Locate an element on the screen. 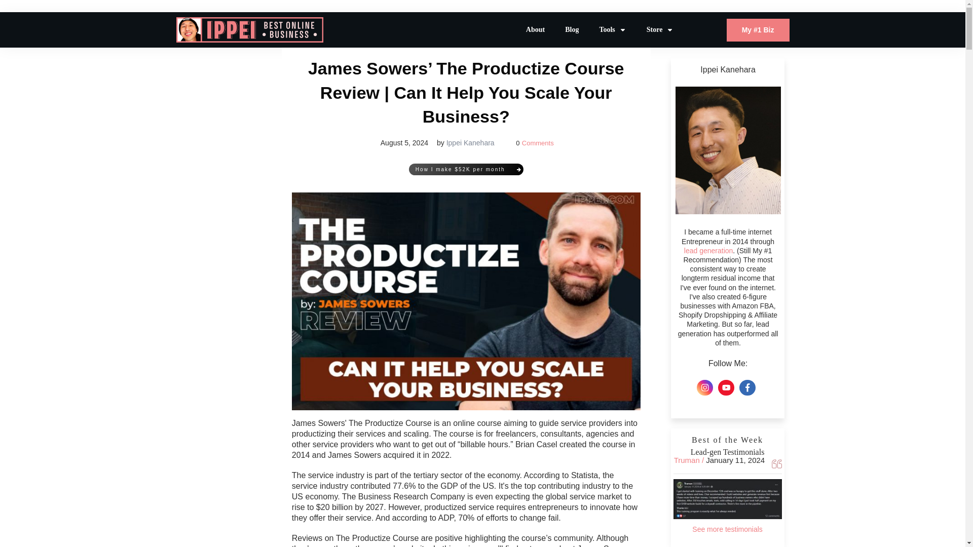  About is located at coordinates (535, 30).